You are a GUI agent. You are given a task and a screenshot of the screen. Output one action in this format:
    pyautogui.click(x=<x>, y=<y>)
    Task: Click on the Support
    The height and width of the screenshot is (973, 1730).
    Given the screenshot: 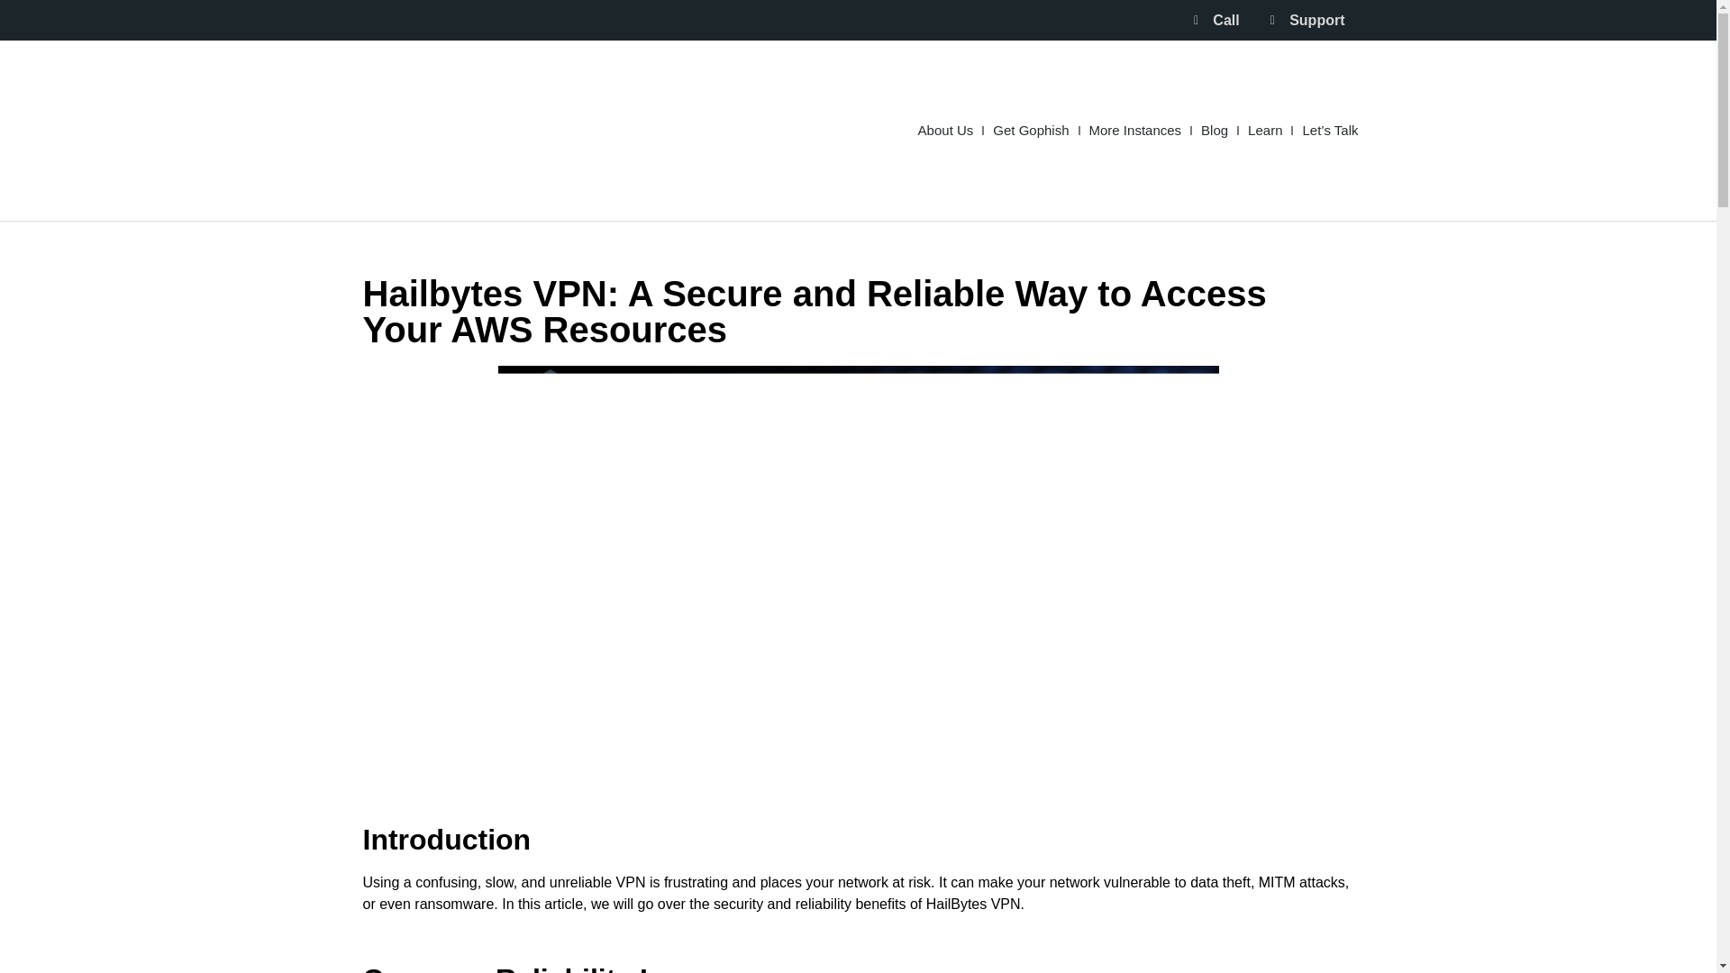 What is the action you would take?
    pyautogui.click(x=1305, y=19)
    